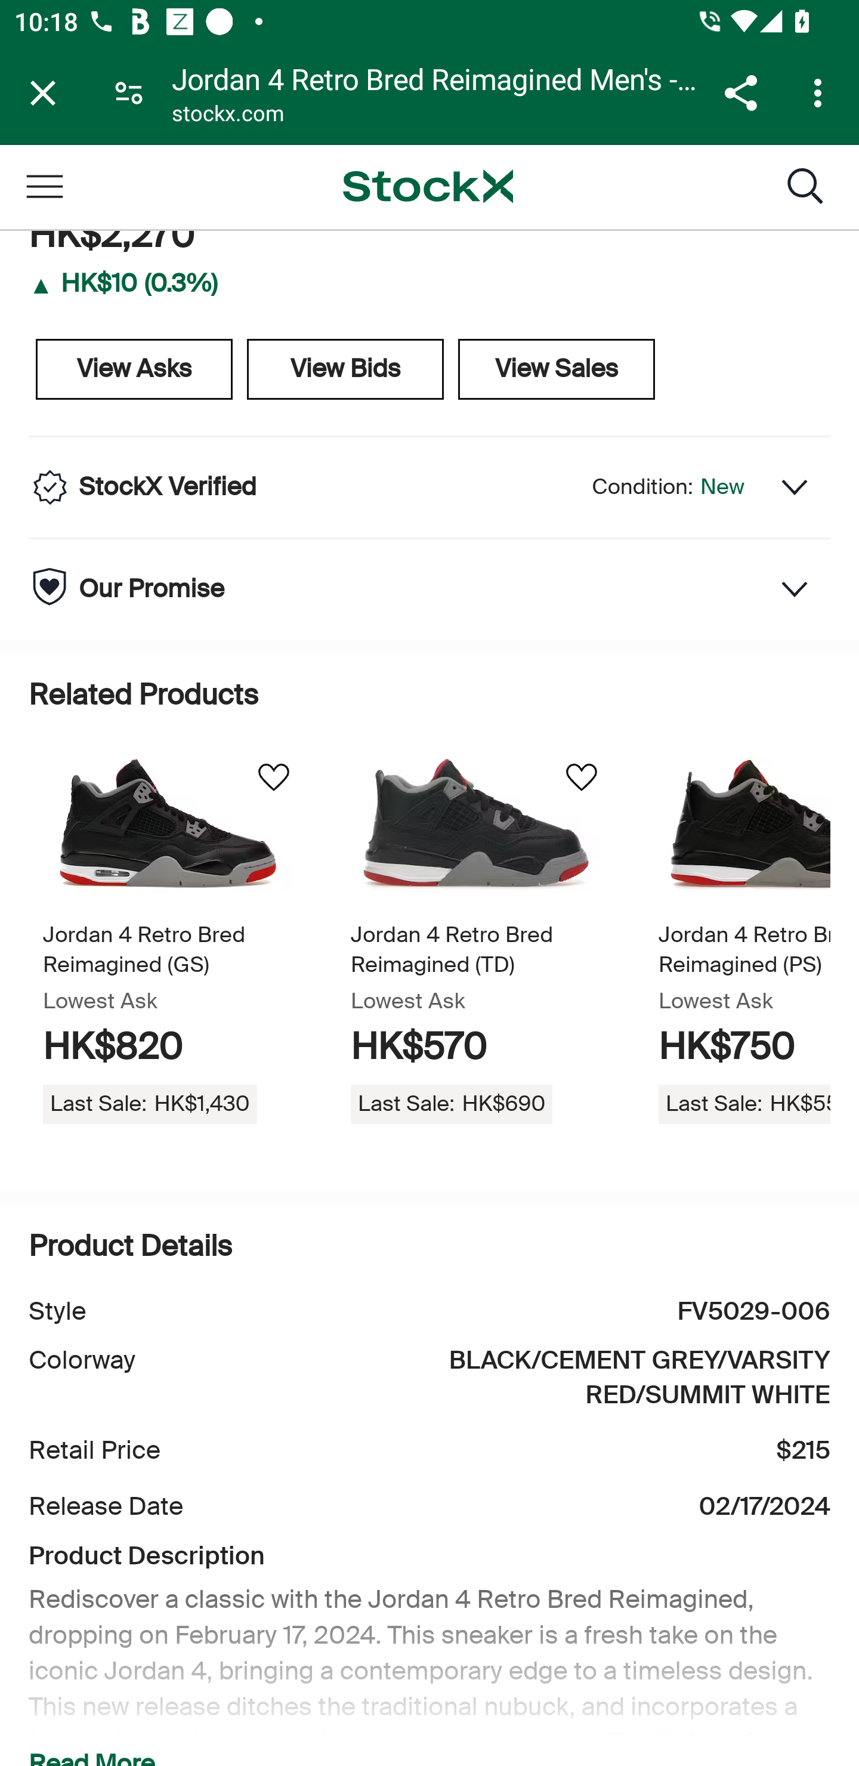 Image resolution: width=859 pixels, height=1766 pixels. What do you see at coordinates (740, 92) in the screenshot?
I see `Share` at bounding box center [740, 92].